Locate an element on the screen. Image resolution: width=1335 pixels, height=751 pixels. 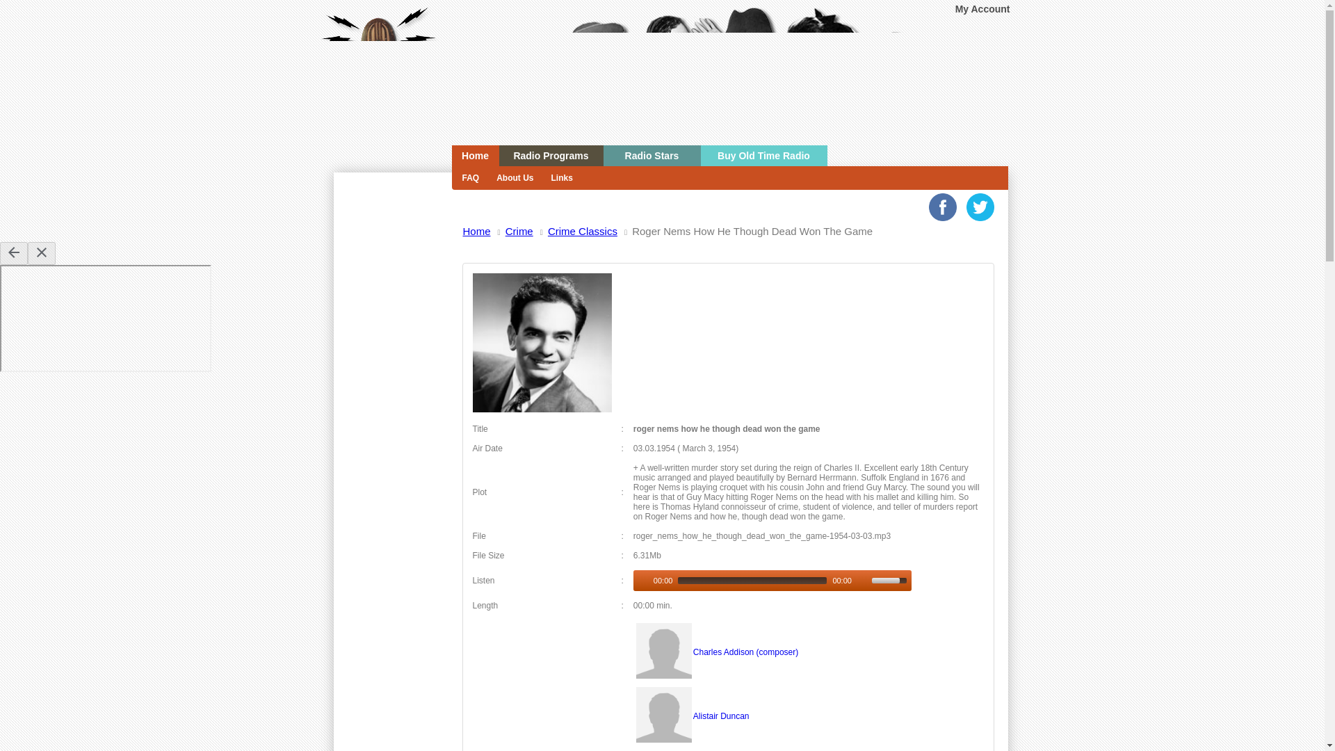
Links is located at coordinates (560, 178).